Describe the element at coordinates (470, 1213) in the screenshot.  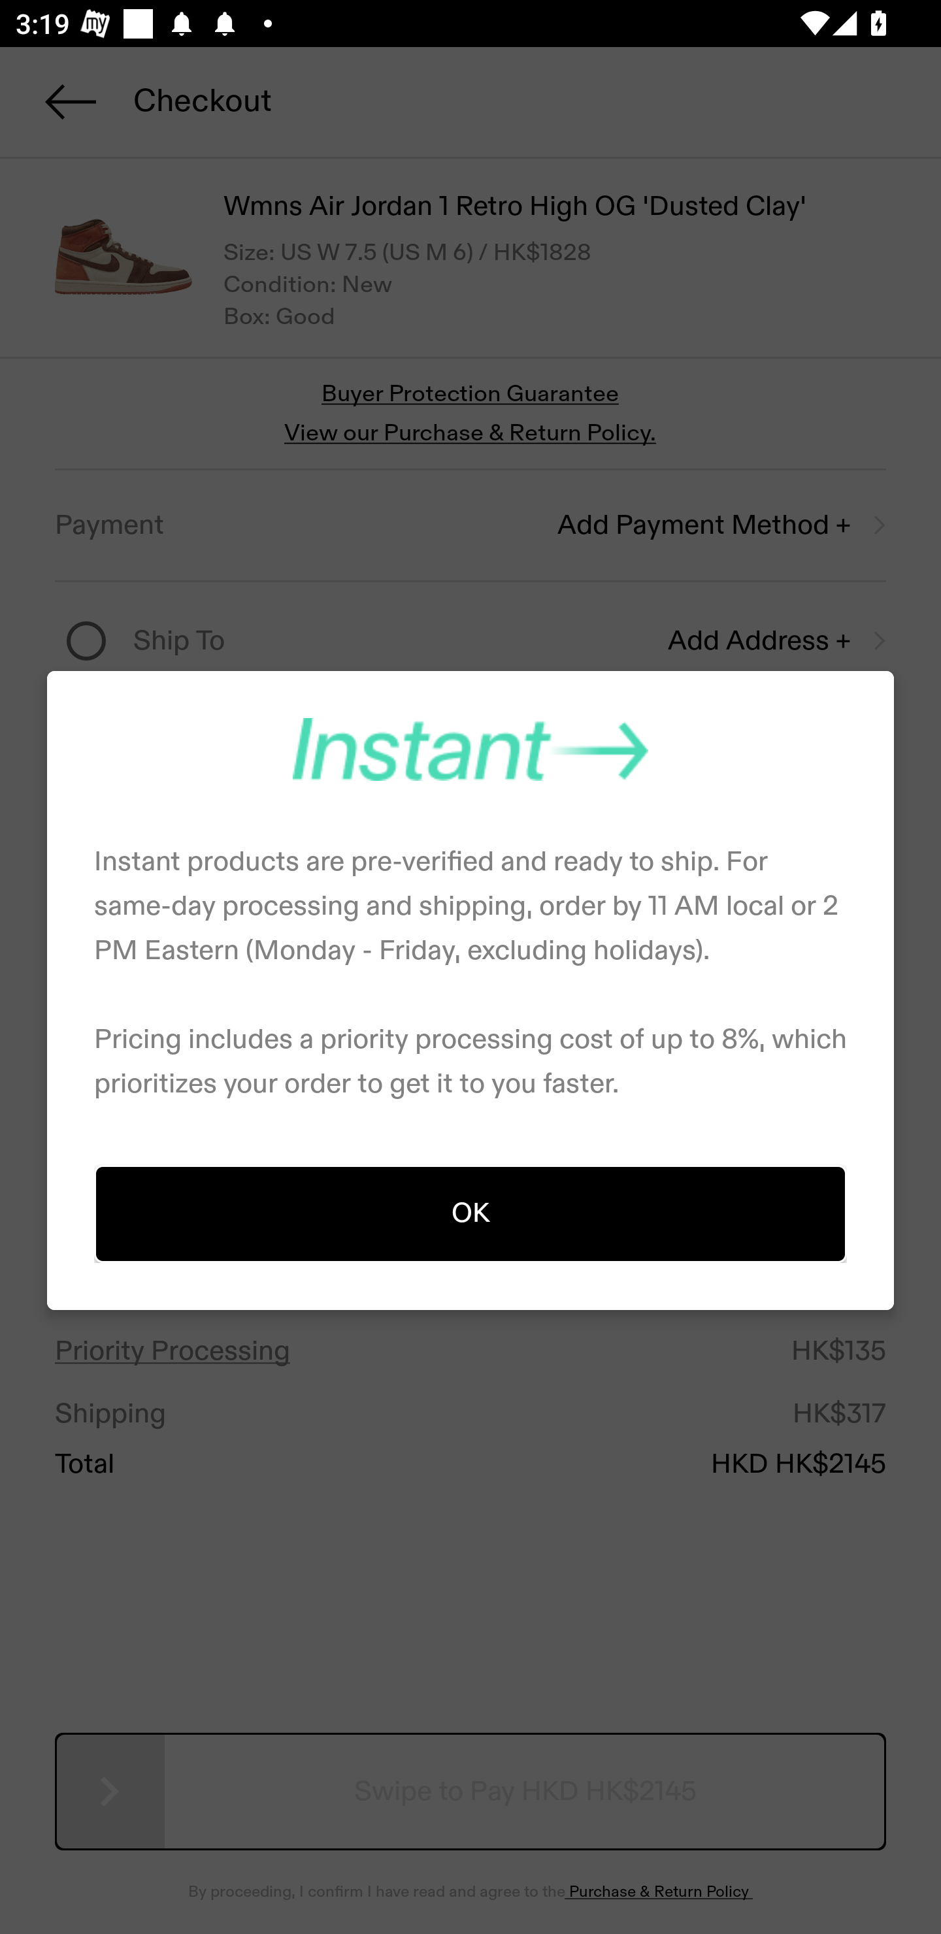
I see `OK` at that location.